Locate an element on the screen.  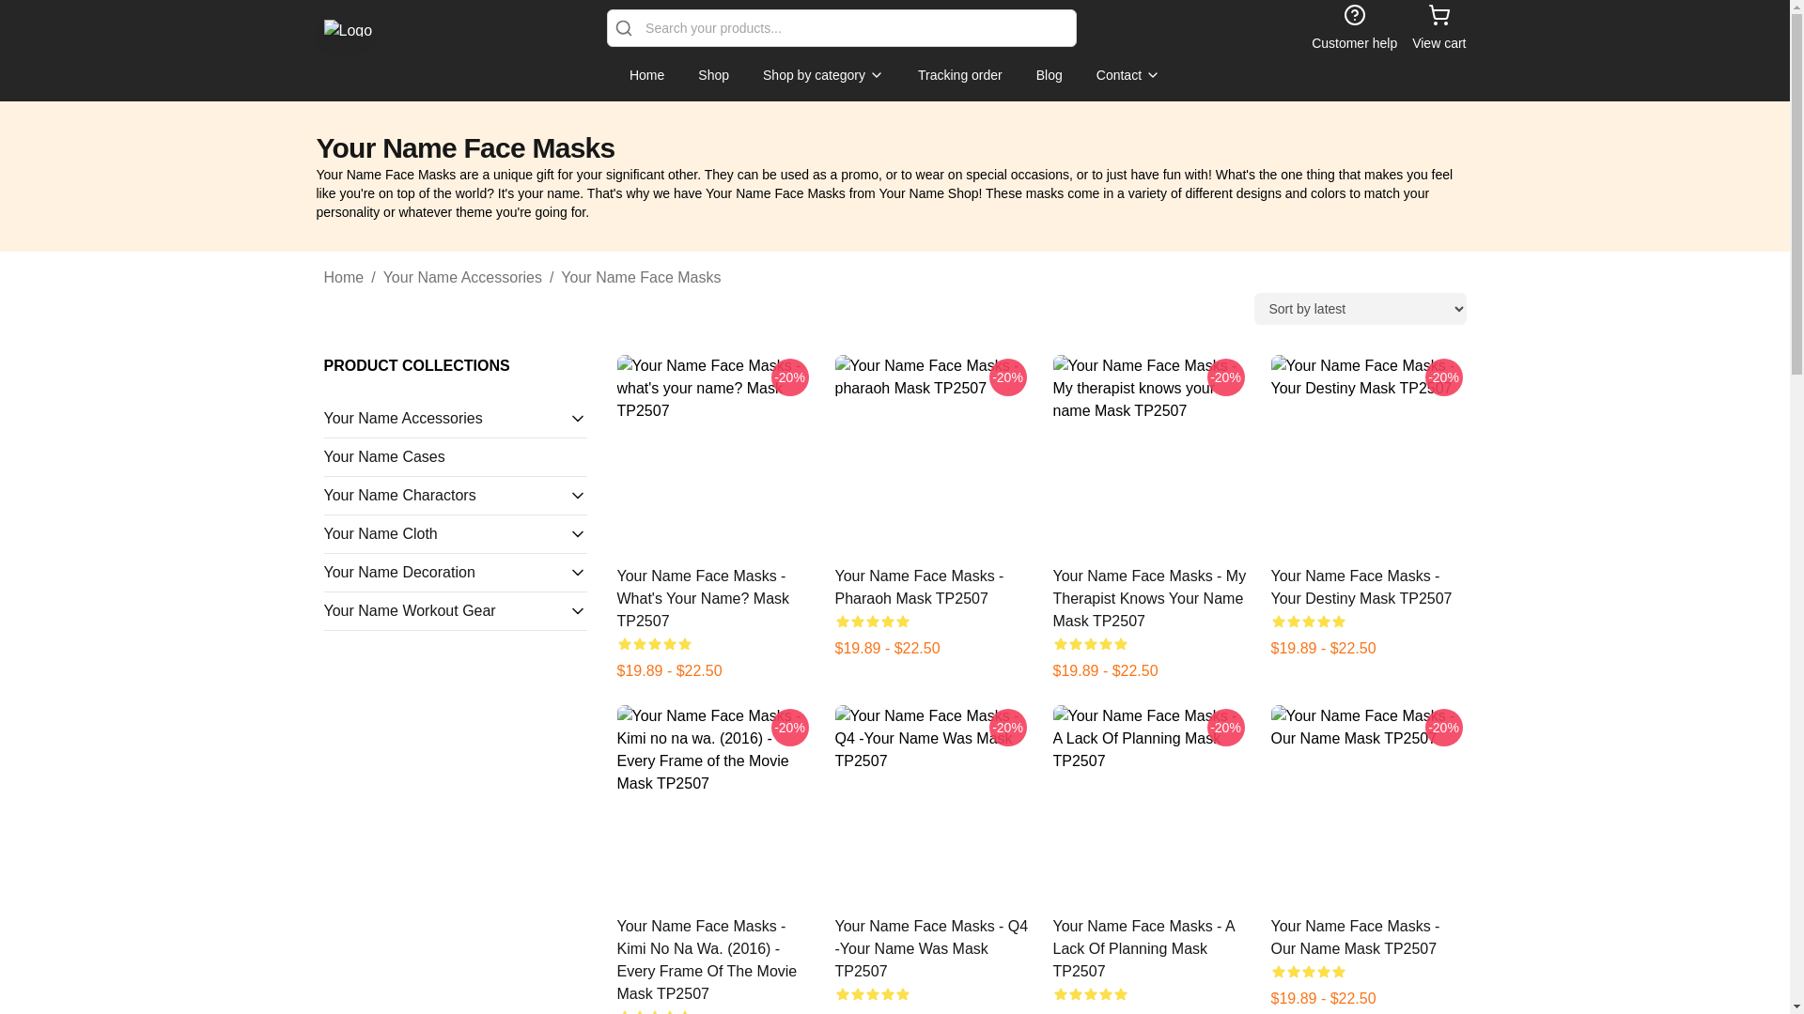
Your Name Cases is located at coordinates (455, 456).